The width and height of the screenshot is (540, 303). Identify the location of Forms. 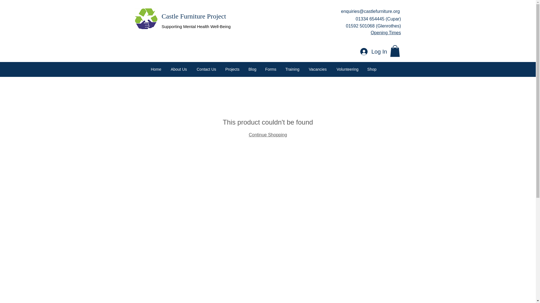
(270, 69).